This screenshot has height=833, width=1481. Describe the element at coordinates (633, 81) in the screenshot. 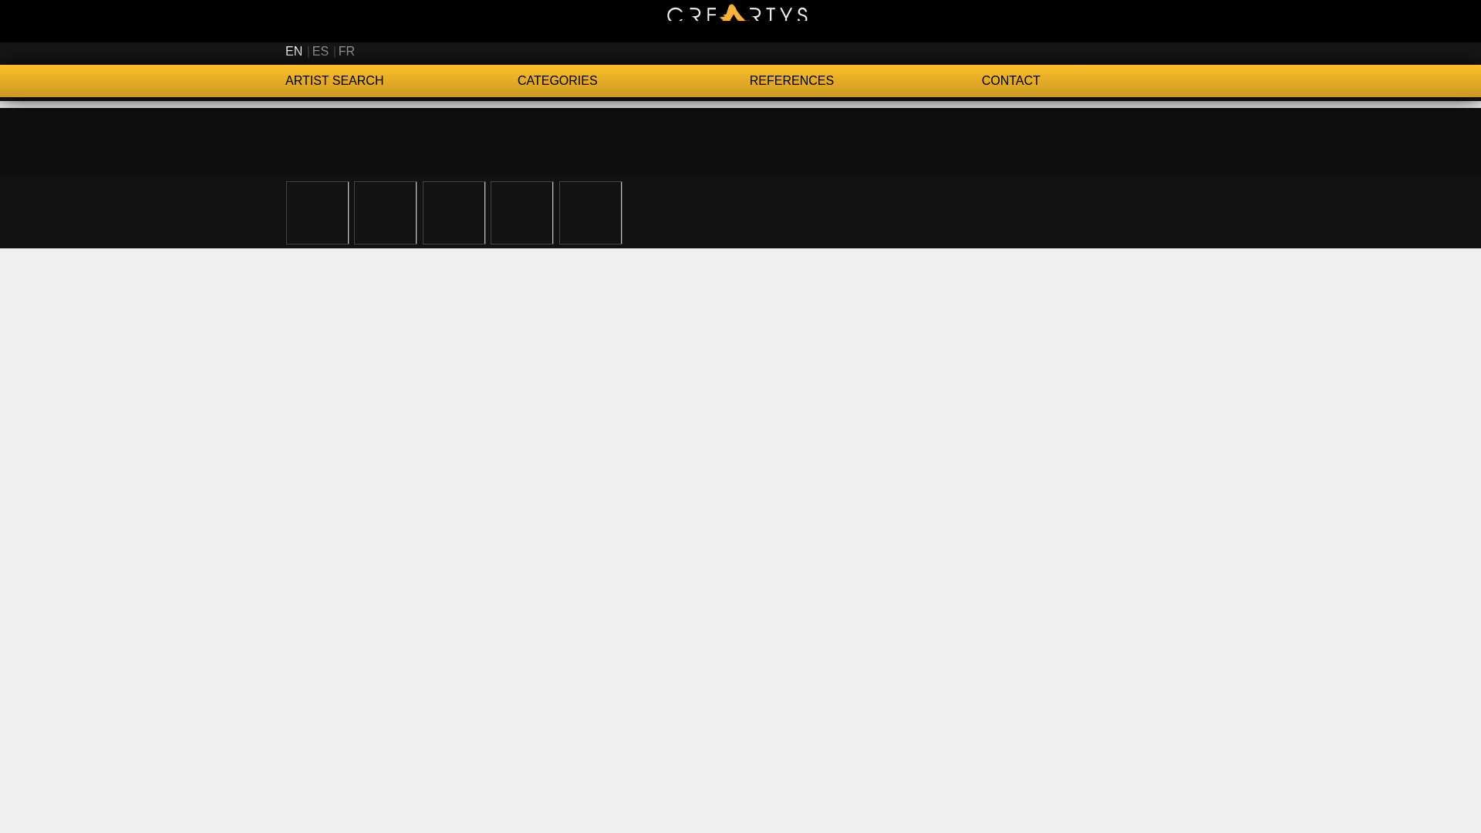

I see `CATEGORIES` at that location.